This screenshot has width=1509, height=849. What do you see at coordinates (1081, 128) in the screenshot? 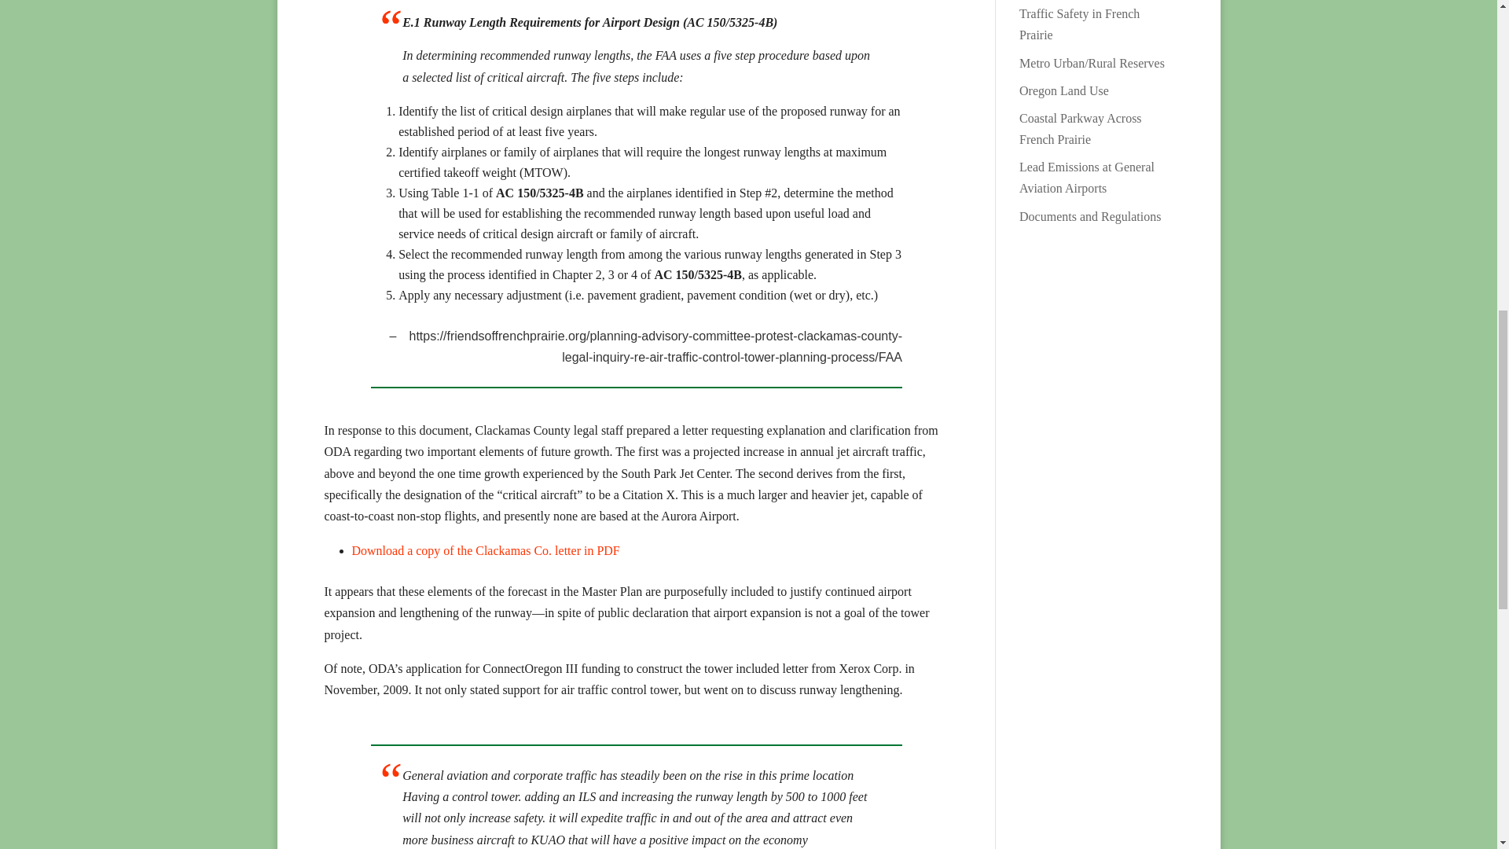
I see `Coastal Parkway Across French Prairie` at bounding box center [1081, 128].